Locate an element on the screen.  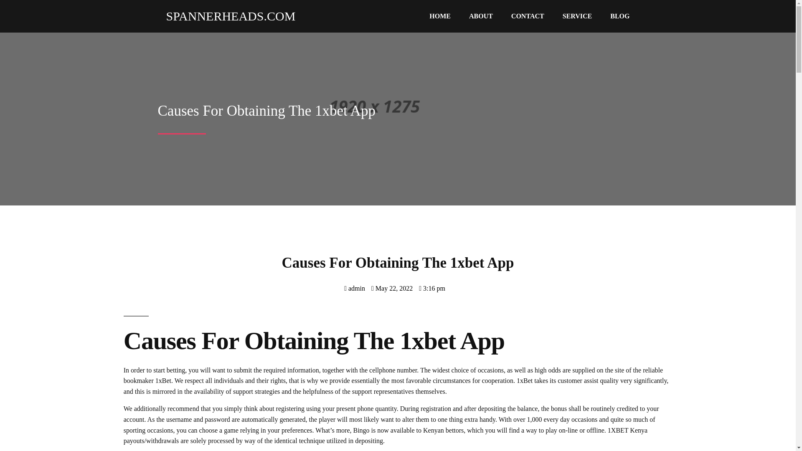
May 22, 2022 is located at coordinates (392, 288).